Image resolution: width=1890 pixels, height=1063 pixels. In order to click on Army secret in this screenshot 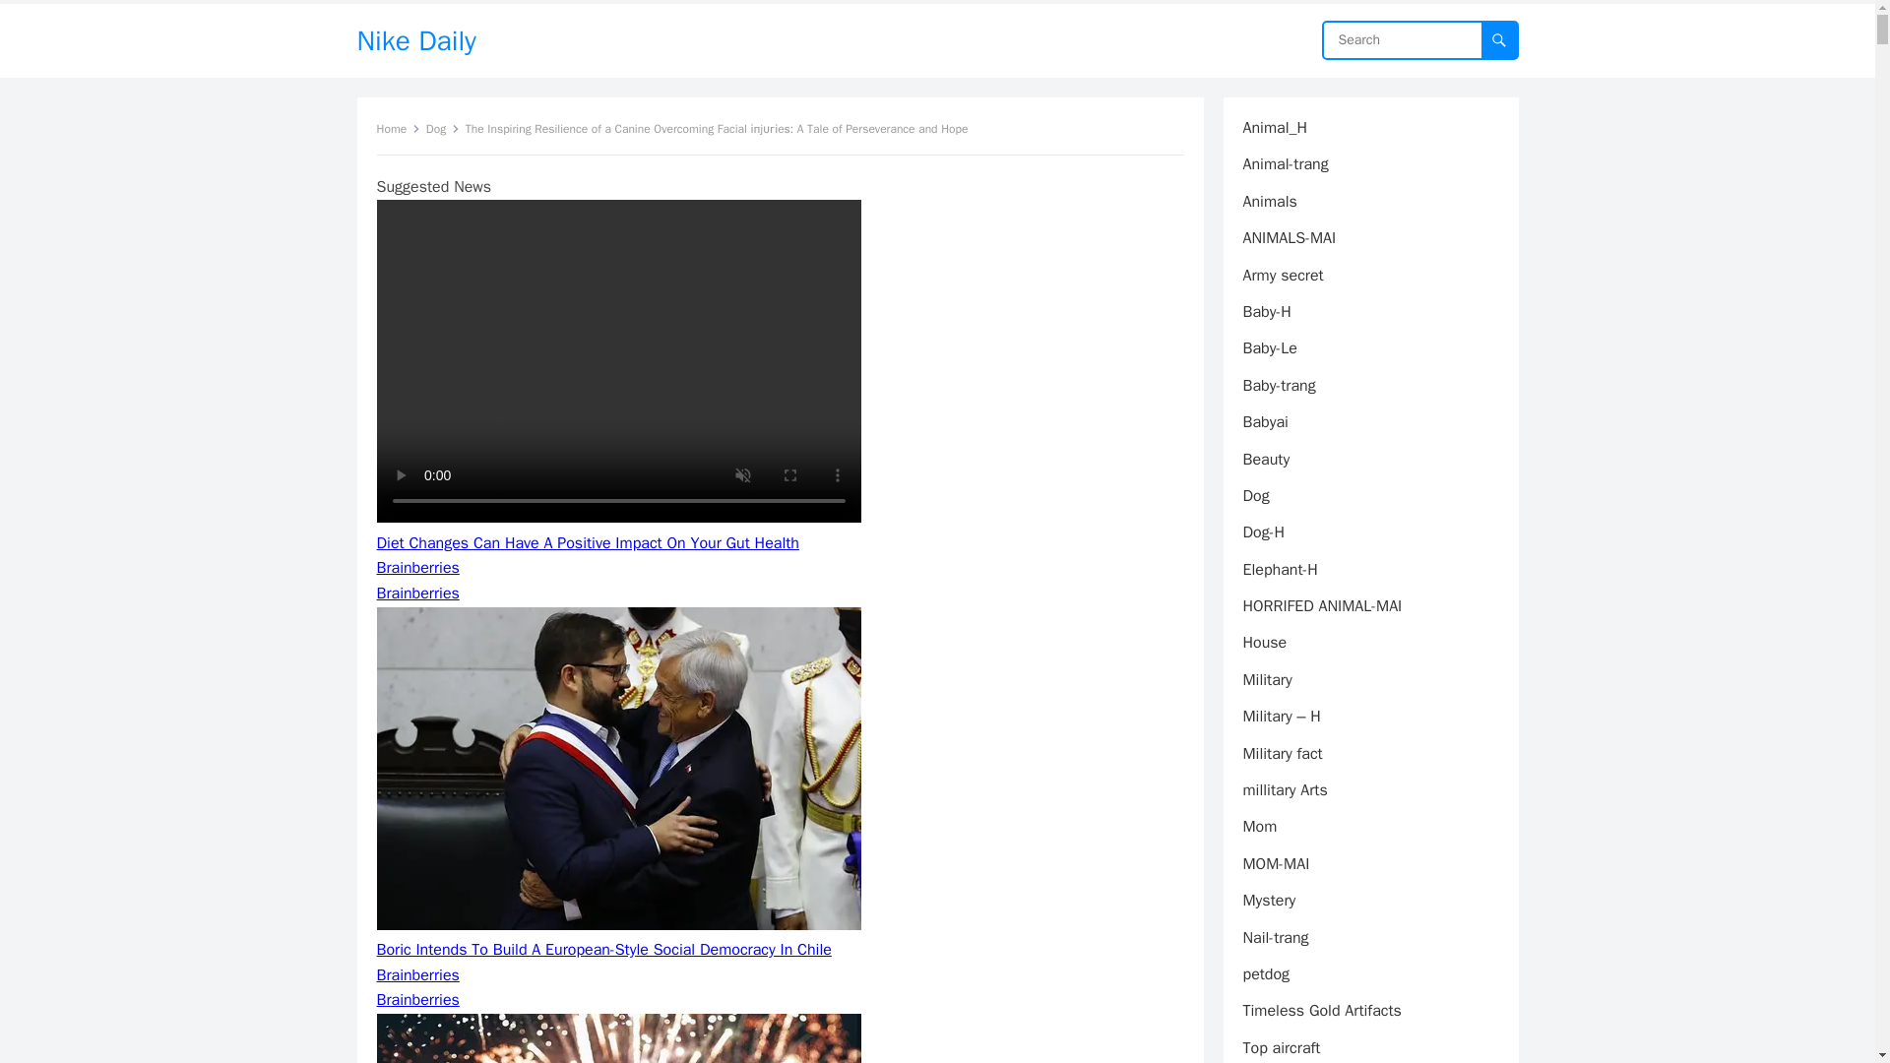, I will do `click(1282, 276)`.